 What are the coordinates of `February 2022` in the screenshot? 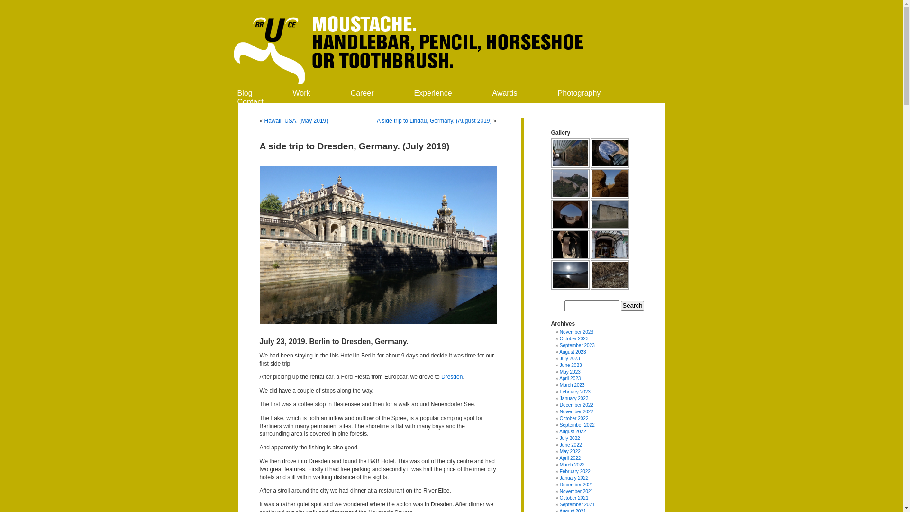 It's located at (575, 471).